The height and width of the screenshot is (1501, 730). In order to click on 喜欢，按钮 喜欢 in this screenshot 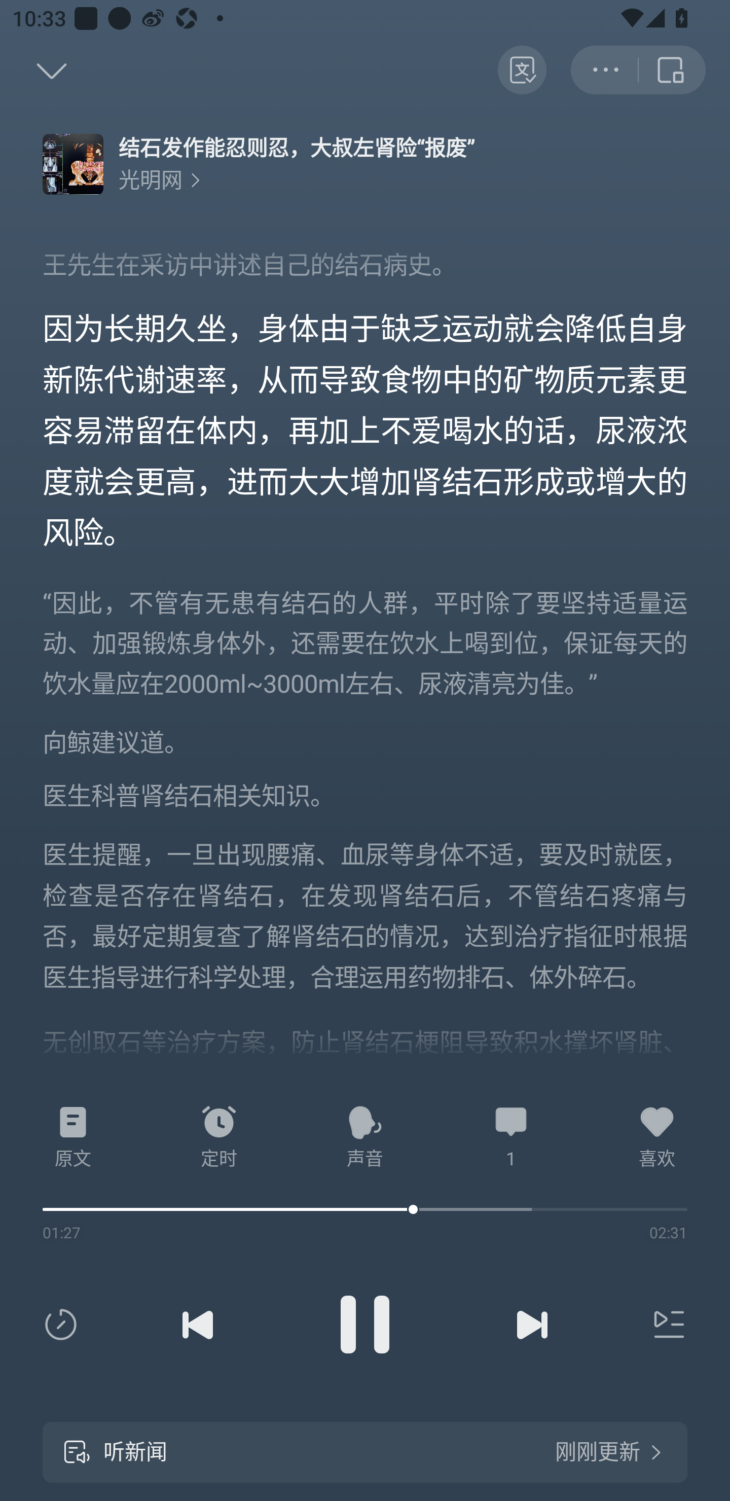, I will do `click(657, 1137)`.